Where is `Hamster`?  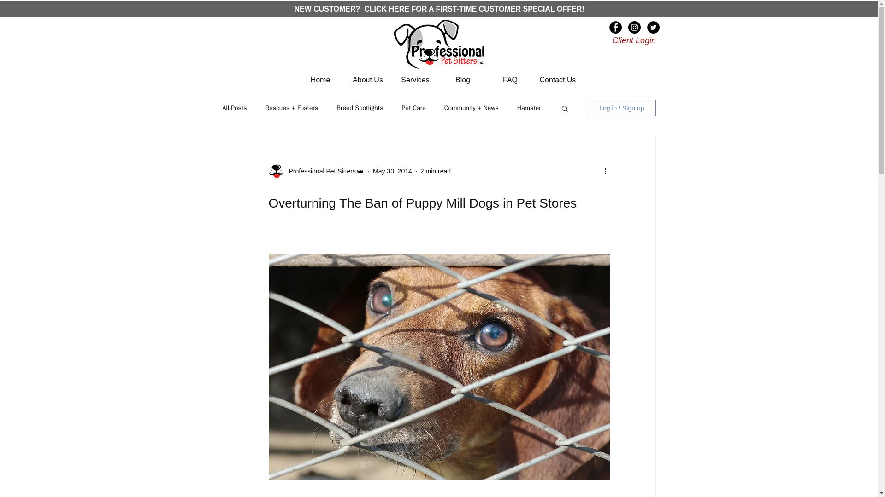
Hamster is located at coordinates (529, 108).